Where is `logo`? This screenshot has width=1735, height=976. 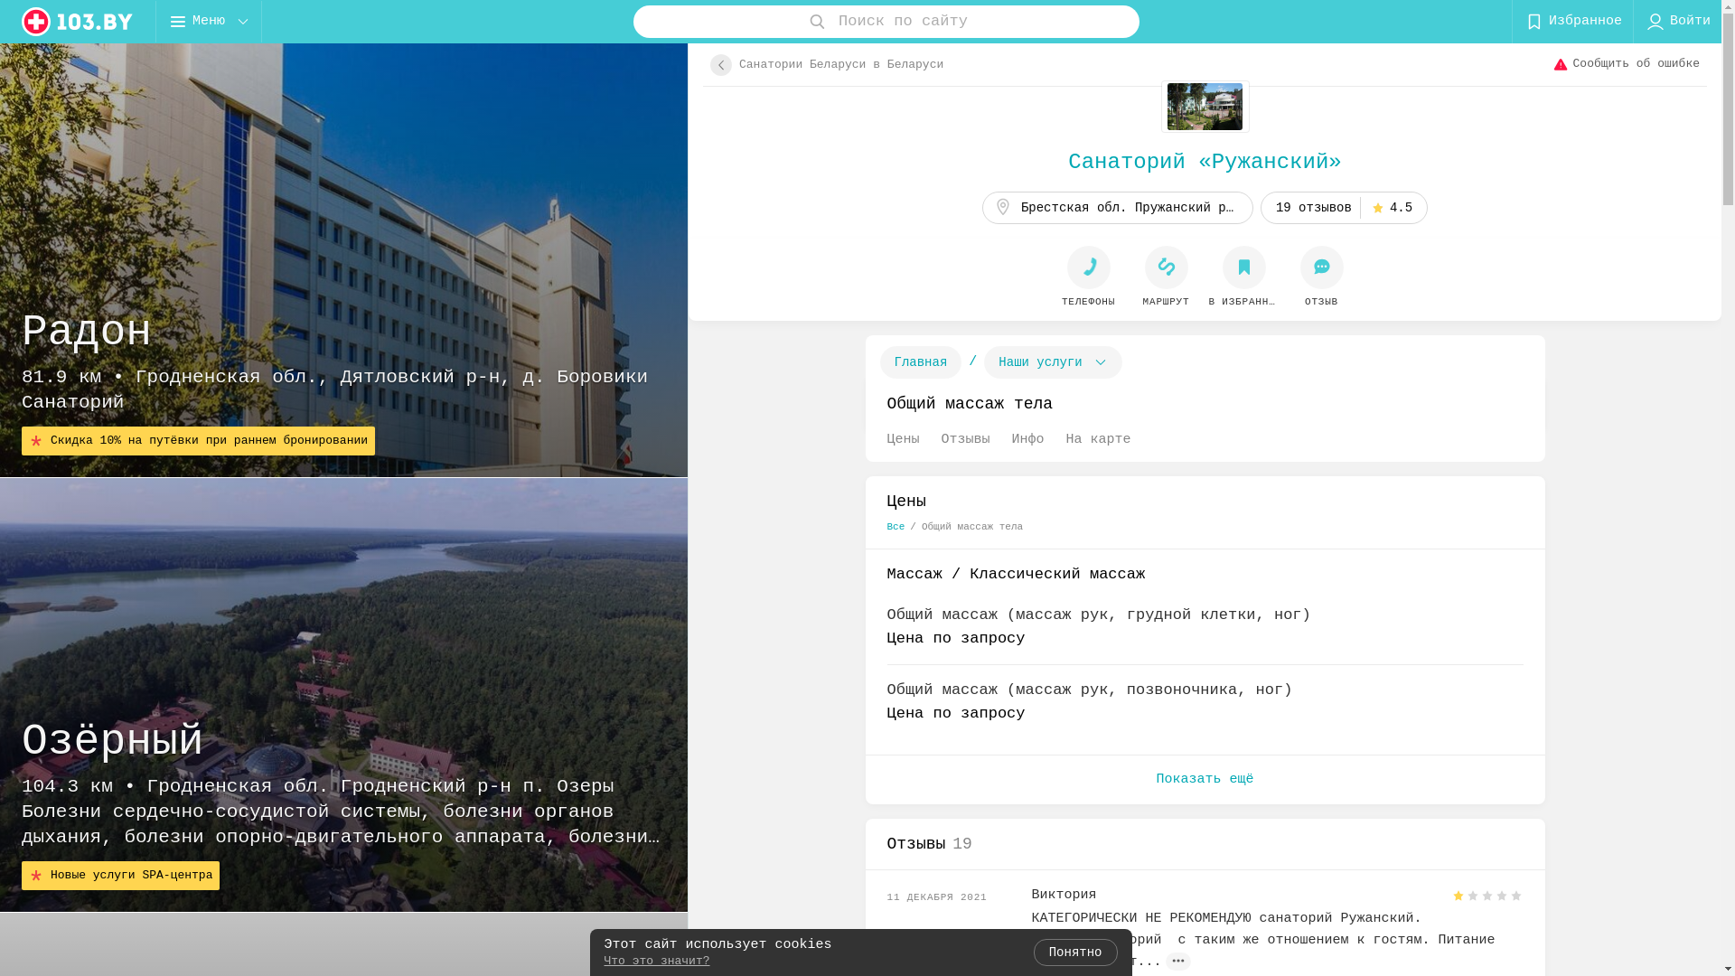
logo is located at coordinates (78, 22).